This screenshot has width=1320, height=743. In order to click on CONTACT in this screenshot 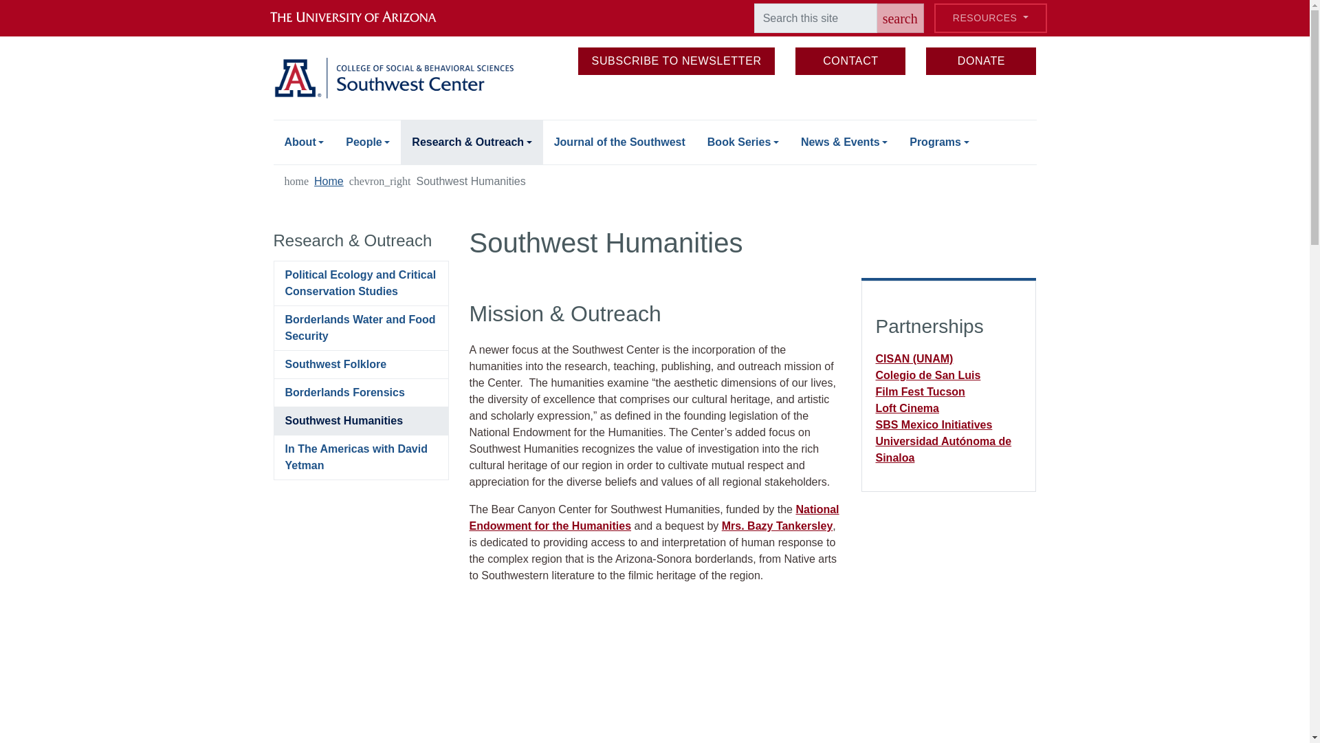, I will do `click(850, 61)`.